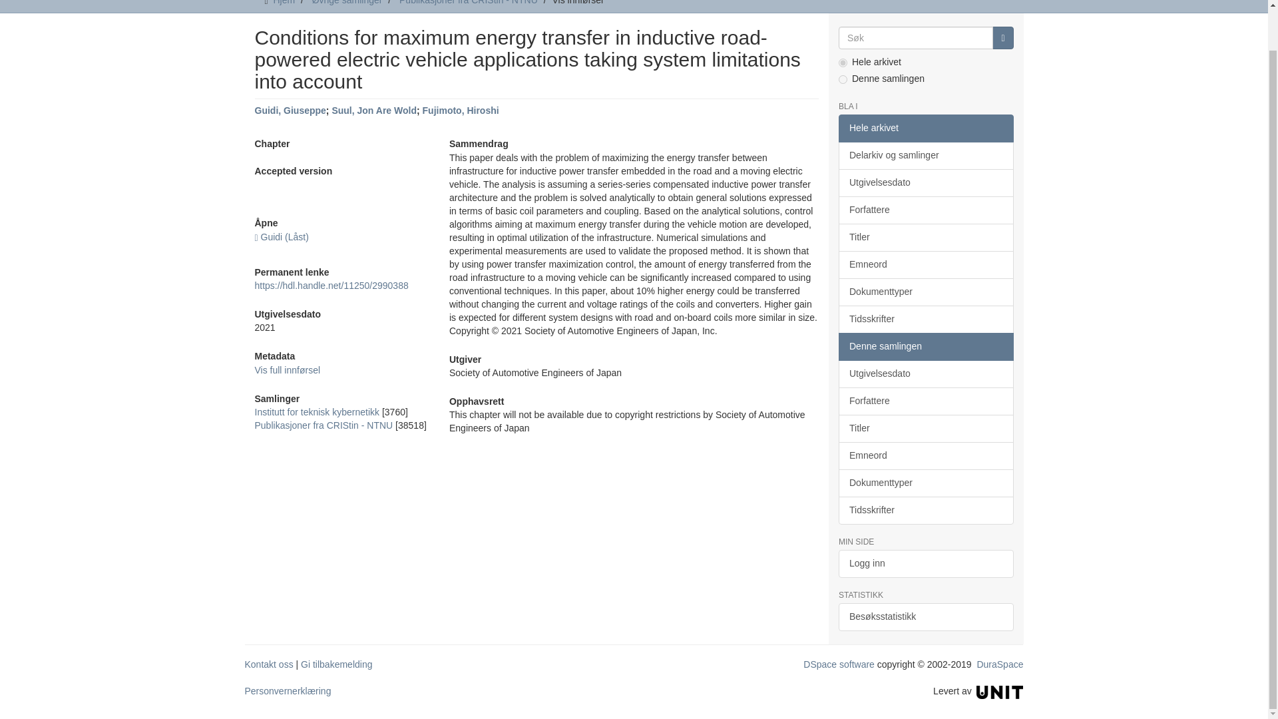 This screenshot has width=1278, height=719. I want to click on Titler, so click(925, 237).